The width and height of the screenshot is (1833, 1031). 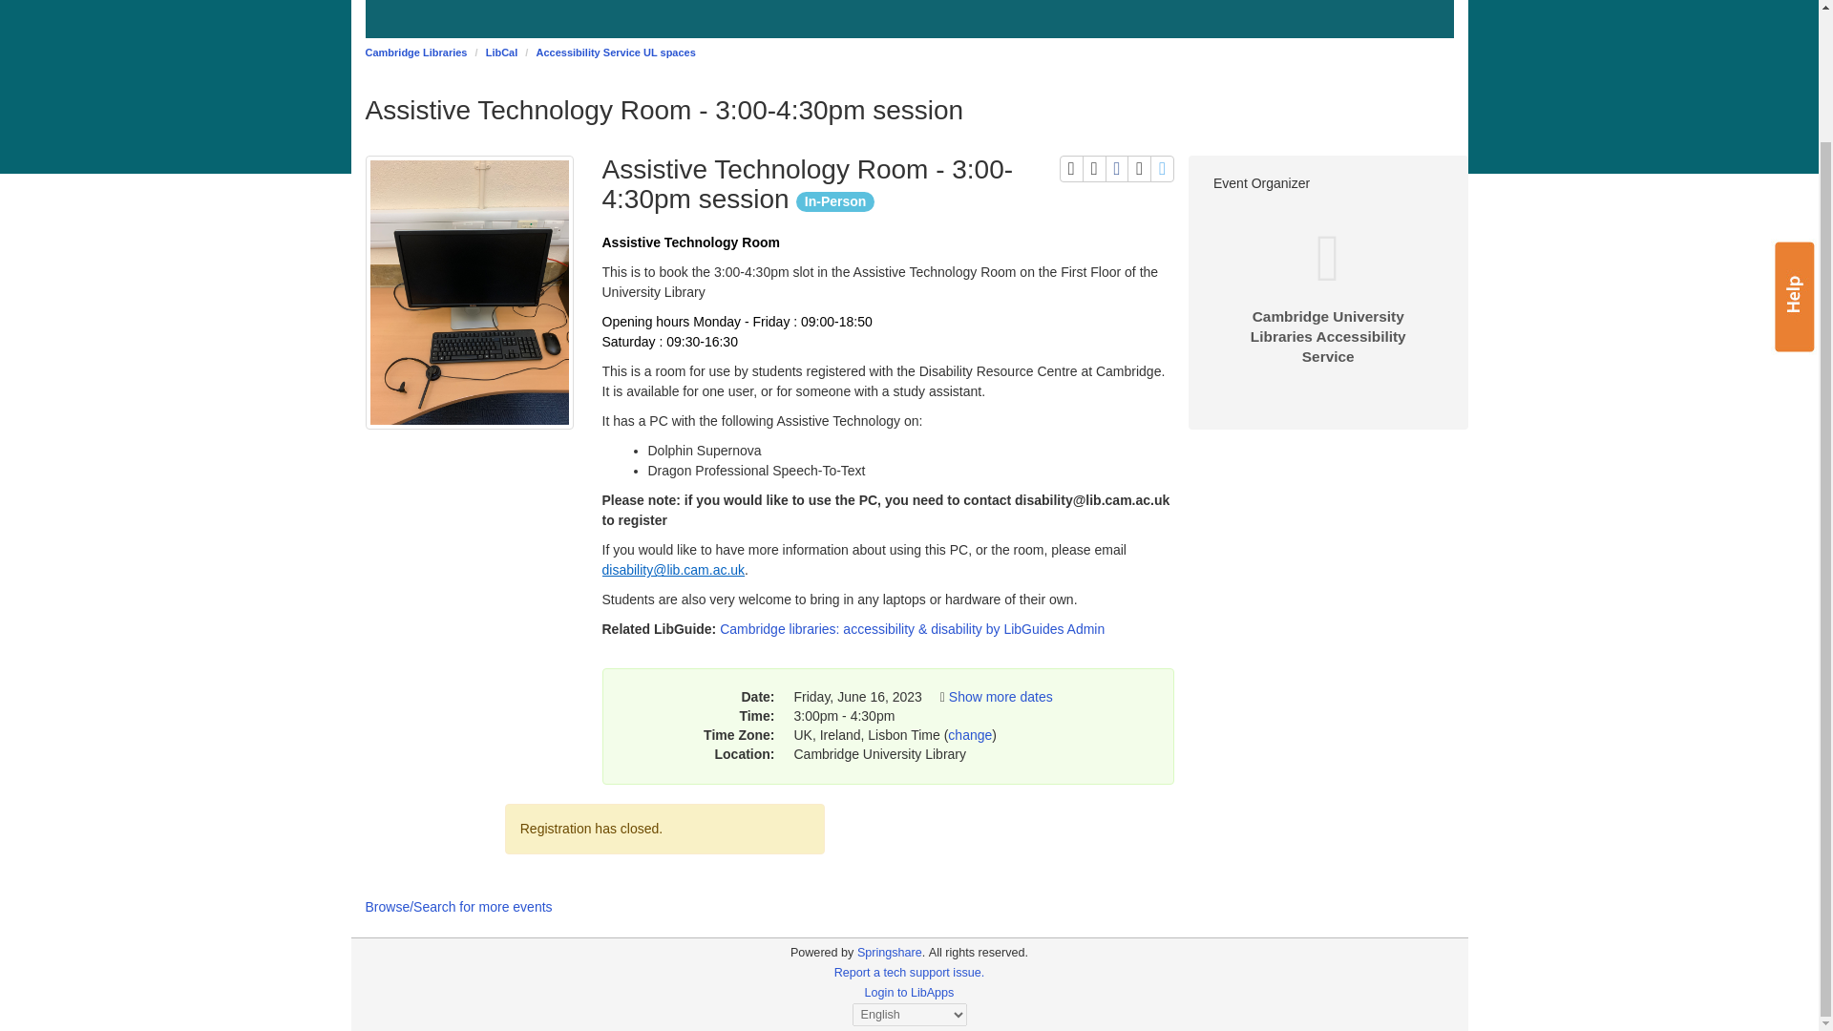 I want to click on LibCal, so click(x=615, y=52).